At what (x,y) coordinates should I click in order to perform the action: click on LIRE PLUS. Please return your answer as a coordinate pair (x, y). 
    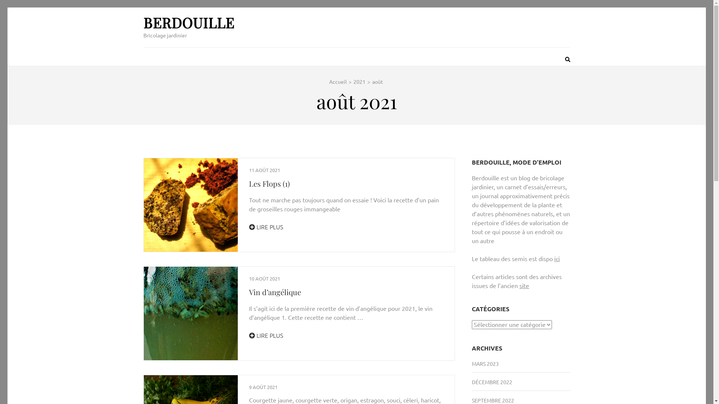
    Looking at the image, I should click on (266, 335).